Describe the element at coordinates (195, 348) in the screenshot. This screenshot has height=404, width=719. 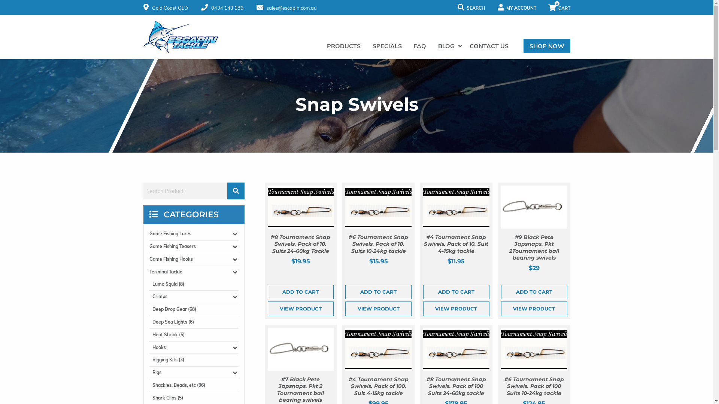
I see `Hooks` at that location.